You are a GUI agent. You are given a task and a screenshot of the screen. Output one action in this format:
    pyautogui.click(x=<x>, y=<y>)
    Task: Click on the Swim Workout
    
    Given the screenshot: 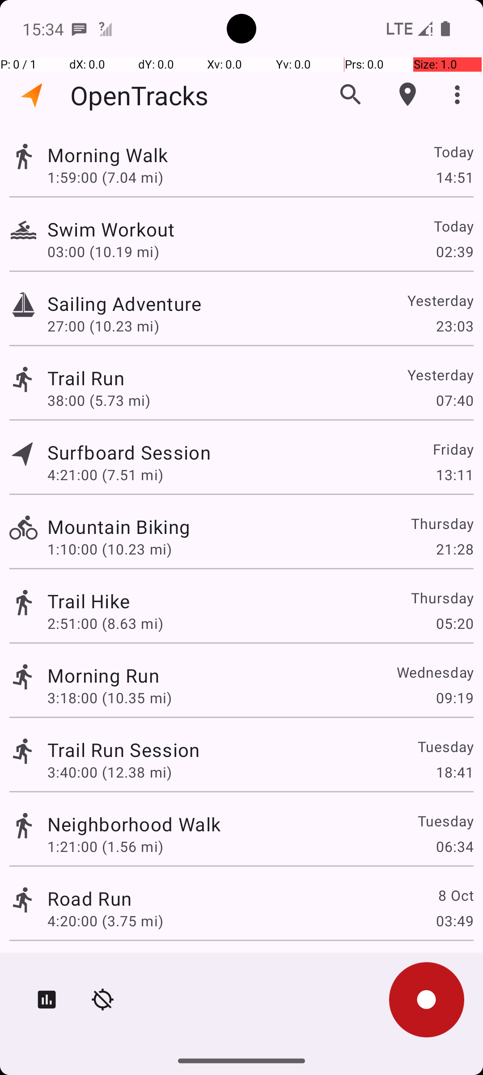 What is the action you would take?
    pyautogui.click(x=111, y=229)
    